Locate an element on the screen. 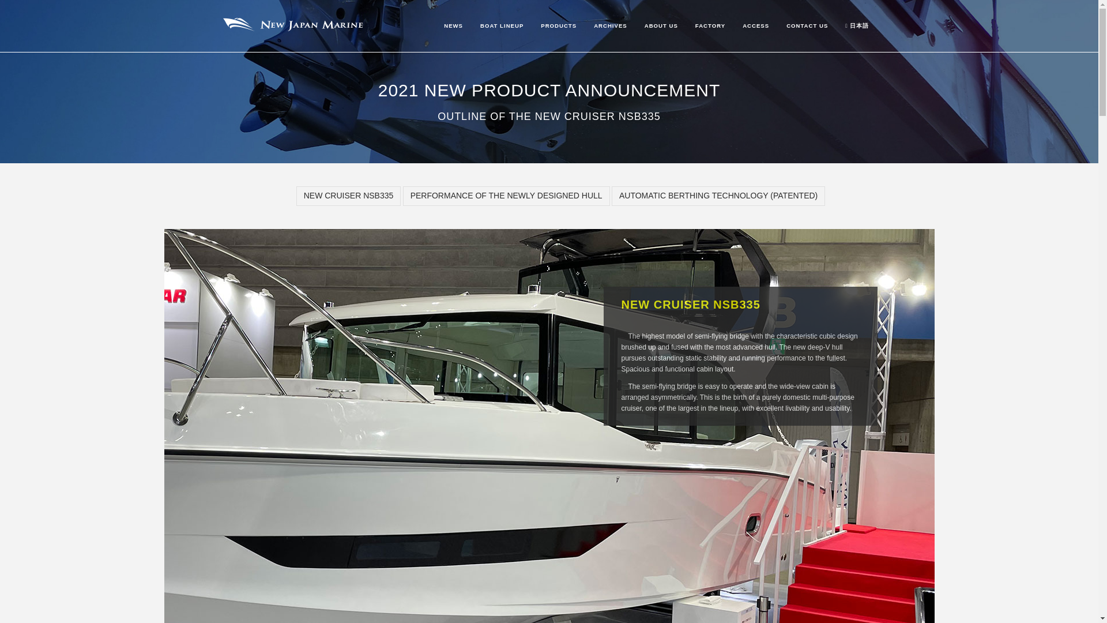  ACCESS is located at coordinates (755, 41).